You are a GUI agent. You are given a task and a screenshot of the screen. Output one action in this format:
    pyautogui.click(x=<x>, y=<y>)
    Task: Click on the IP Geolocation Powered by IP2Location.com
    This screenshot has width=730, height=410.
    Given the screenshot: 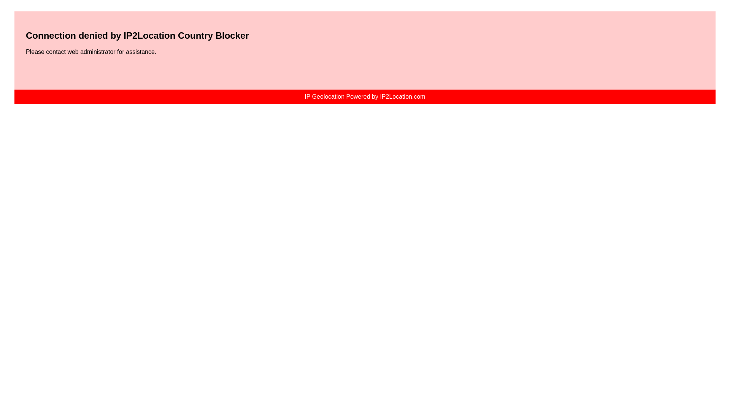 What is the action you would take?
    pyautogui.click(x=364, y=96)
    